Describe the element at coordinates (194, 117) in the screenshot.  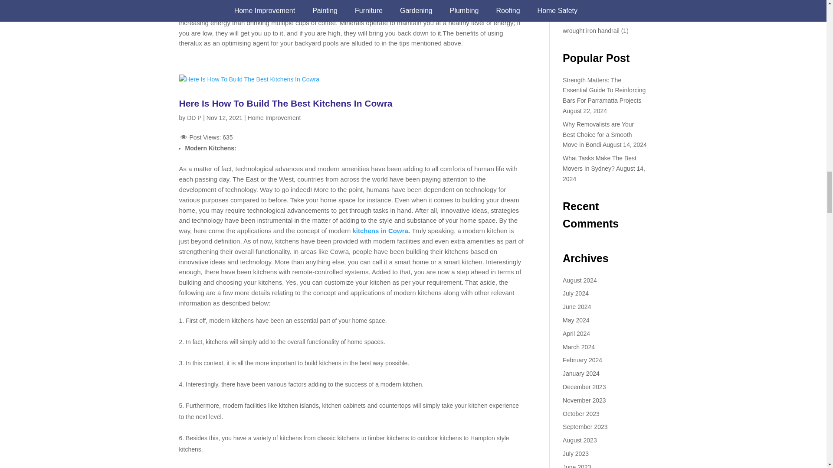
I see `DD P` at that location.